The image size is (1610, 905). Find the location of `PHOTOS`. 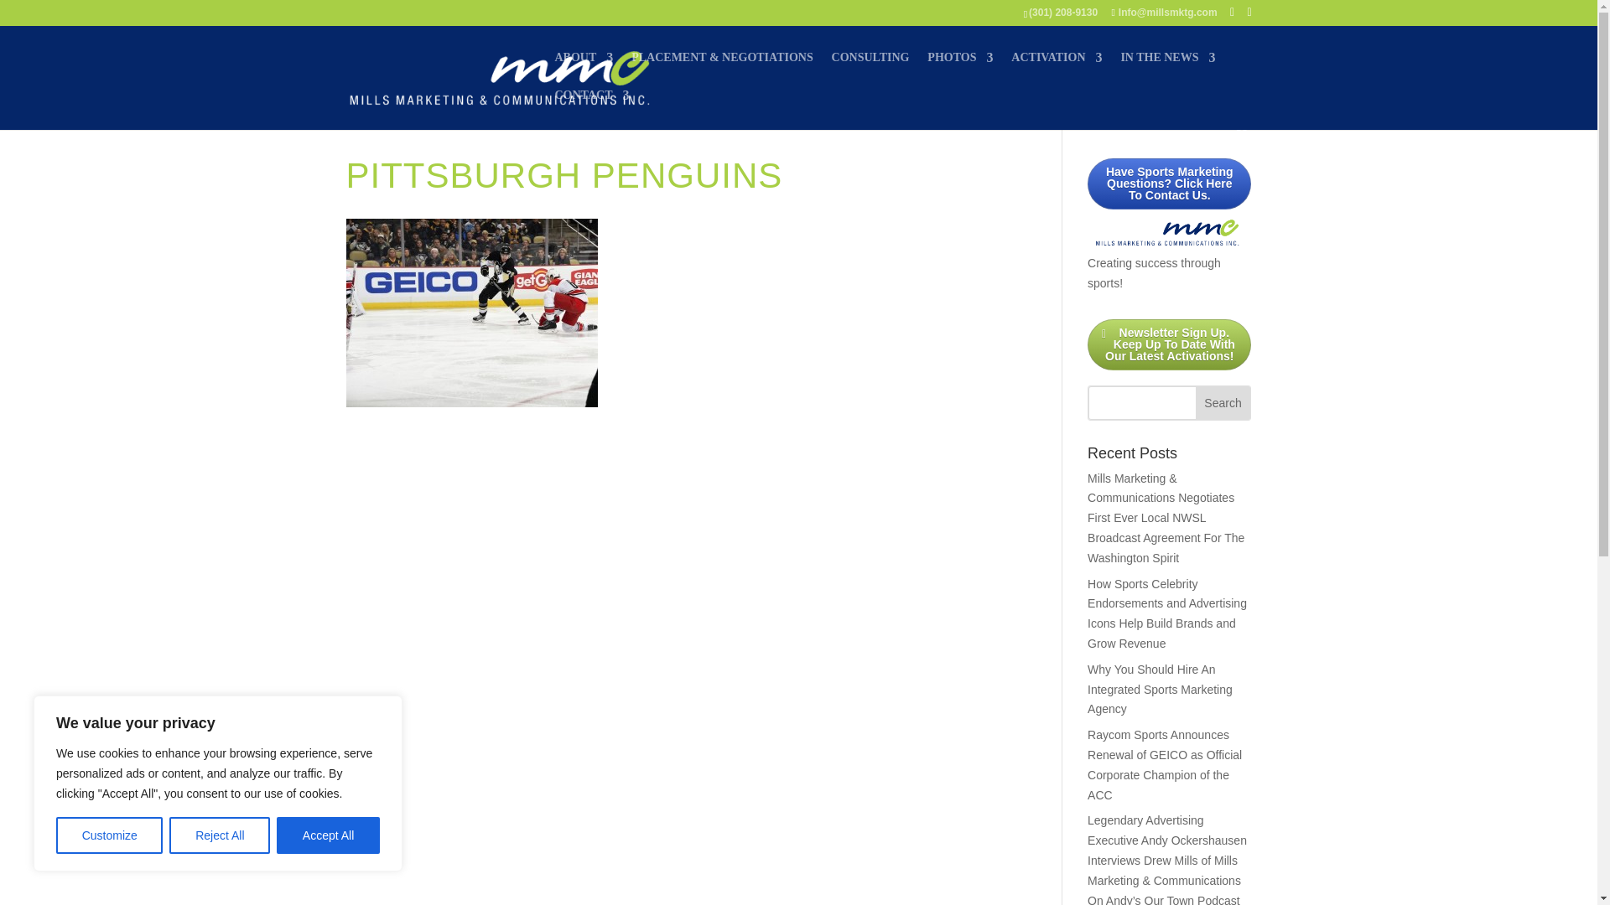

PHOTOS is located at coordinates (959, 70).